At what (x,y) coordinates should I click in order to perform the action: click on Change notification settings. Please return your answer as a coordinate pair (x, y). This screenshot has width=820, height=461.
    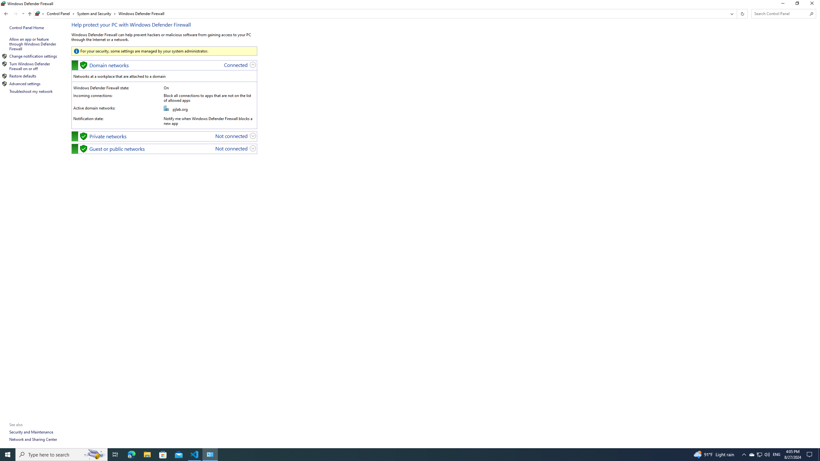
    Looking at the image, I should click on (33, 56).